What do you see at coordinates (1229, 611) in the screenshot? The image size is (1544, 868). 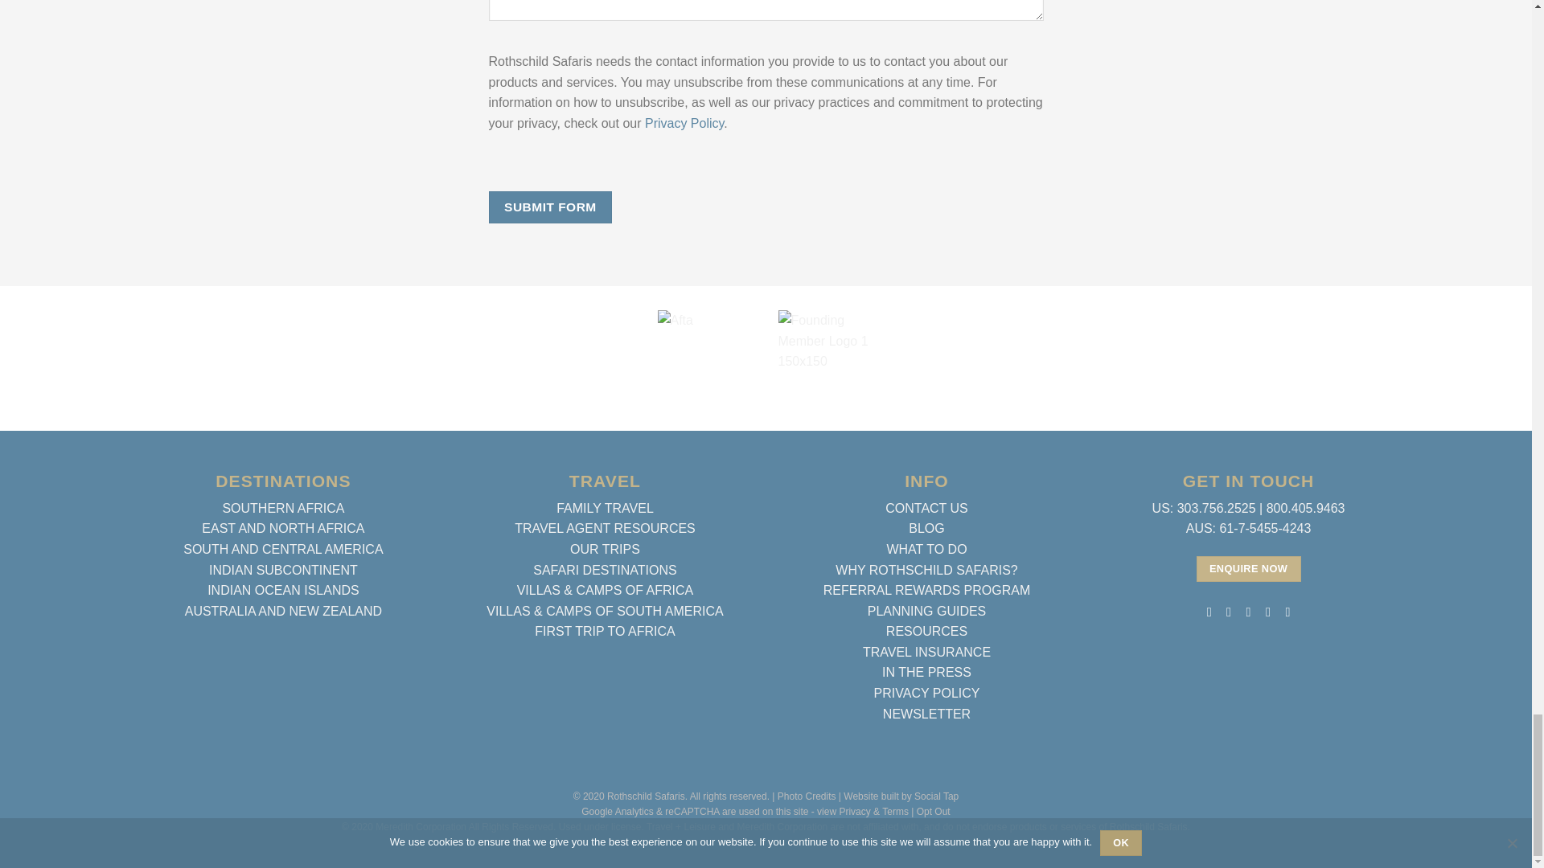 I see `Follow on Instagram` at bounding box center [1229, 611].